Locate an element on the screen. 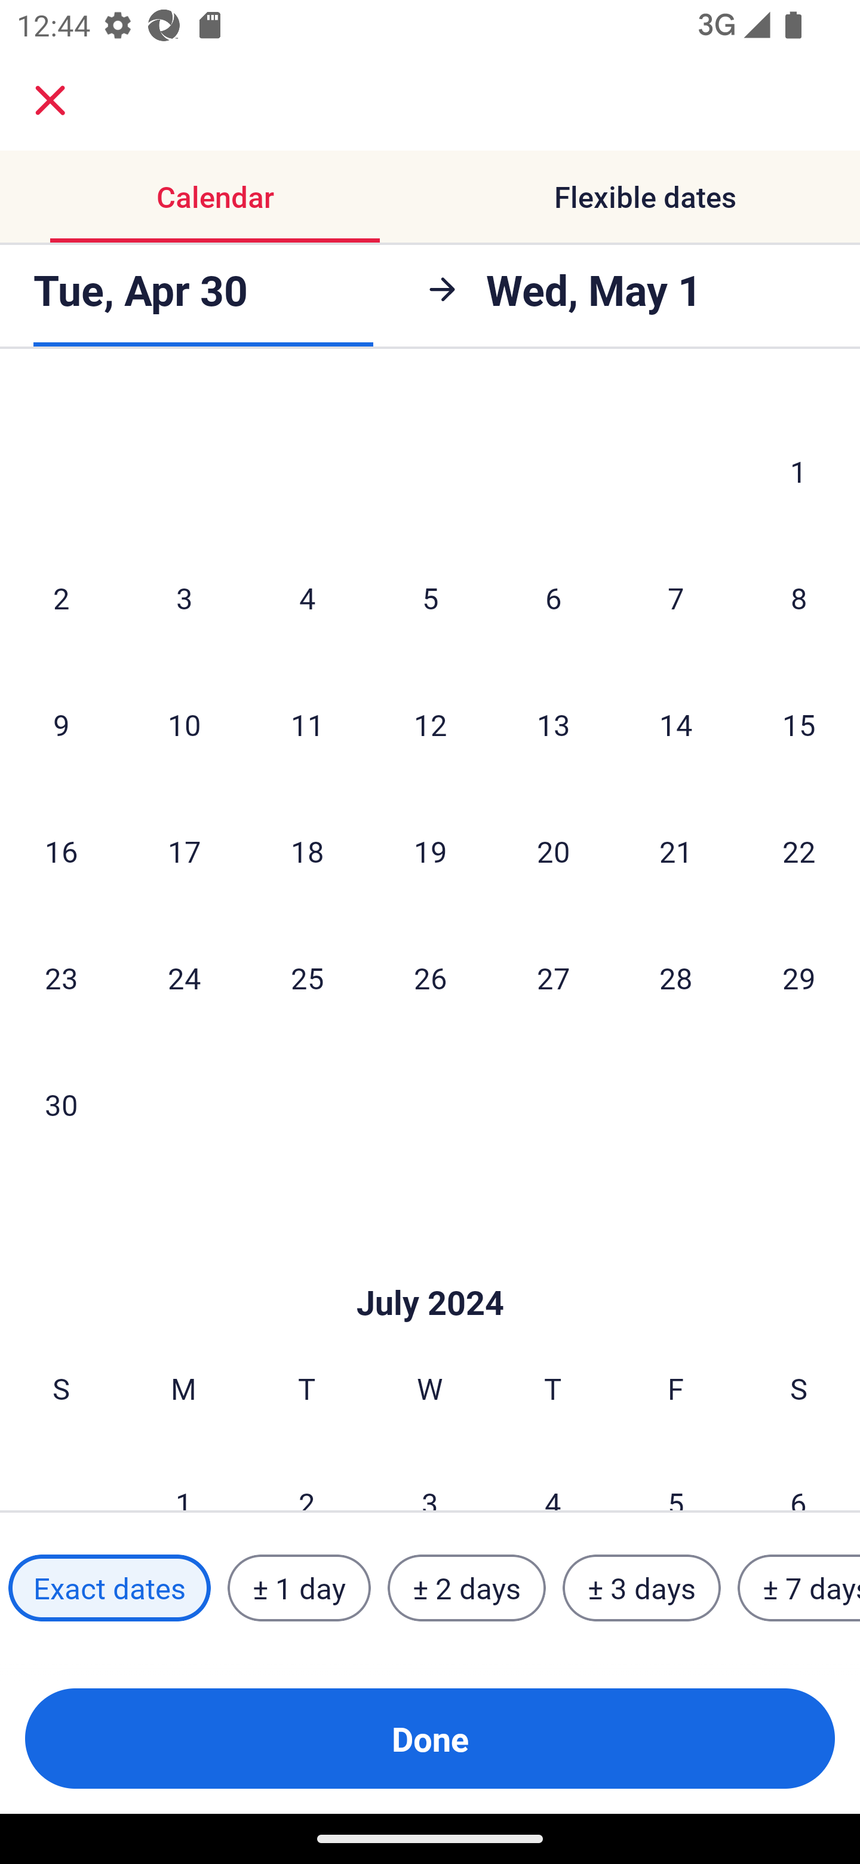 Image resolution: width=860 pixels, height=1864 pixels. 1 Saturday, June 1, 2024 is located at coordinates (798, 471).